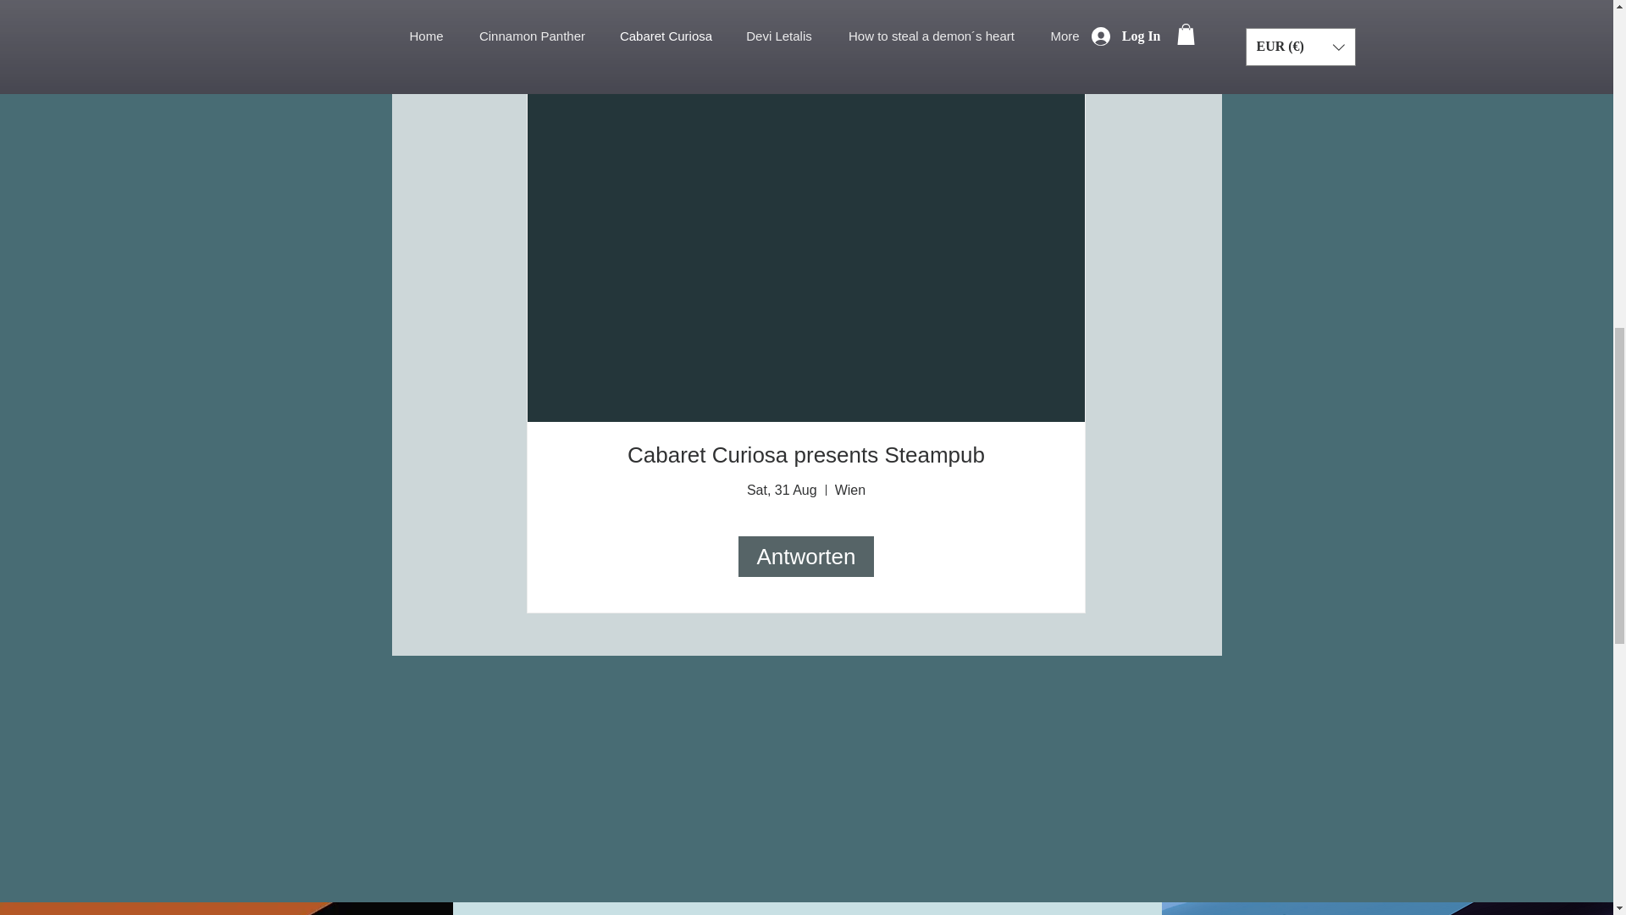  What do you see at coordinates (806, 454) in the screenshot?
I see `Cabaret Curiosa presents Steampub` at bounding box center [806, 454].